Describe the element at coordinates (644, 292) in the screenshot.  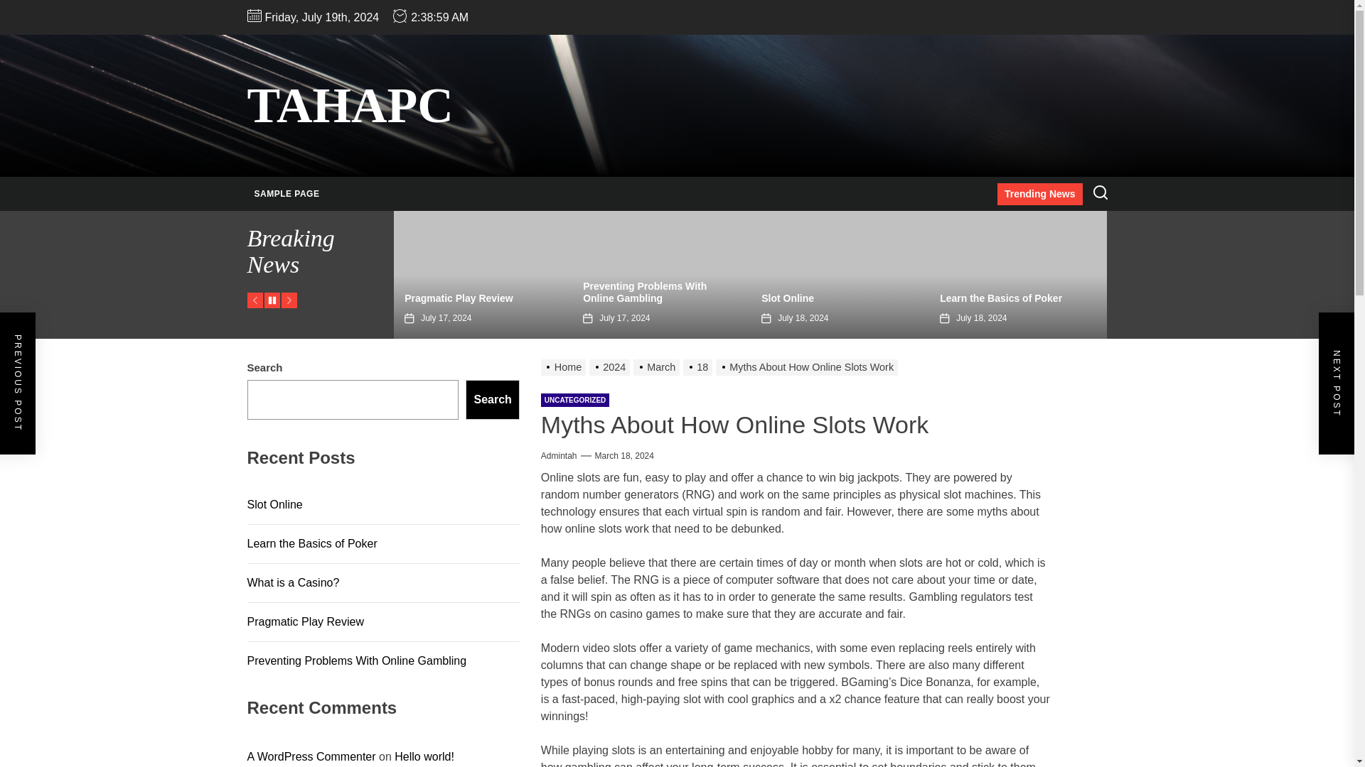
I see `Preventing Problems With Online Gambling` at that location.